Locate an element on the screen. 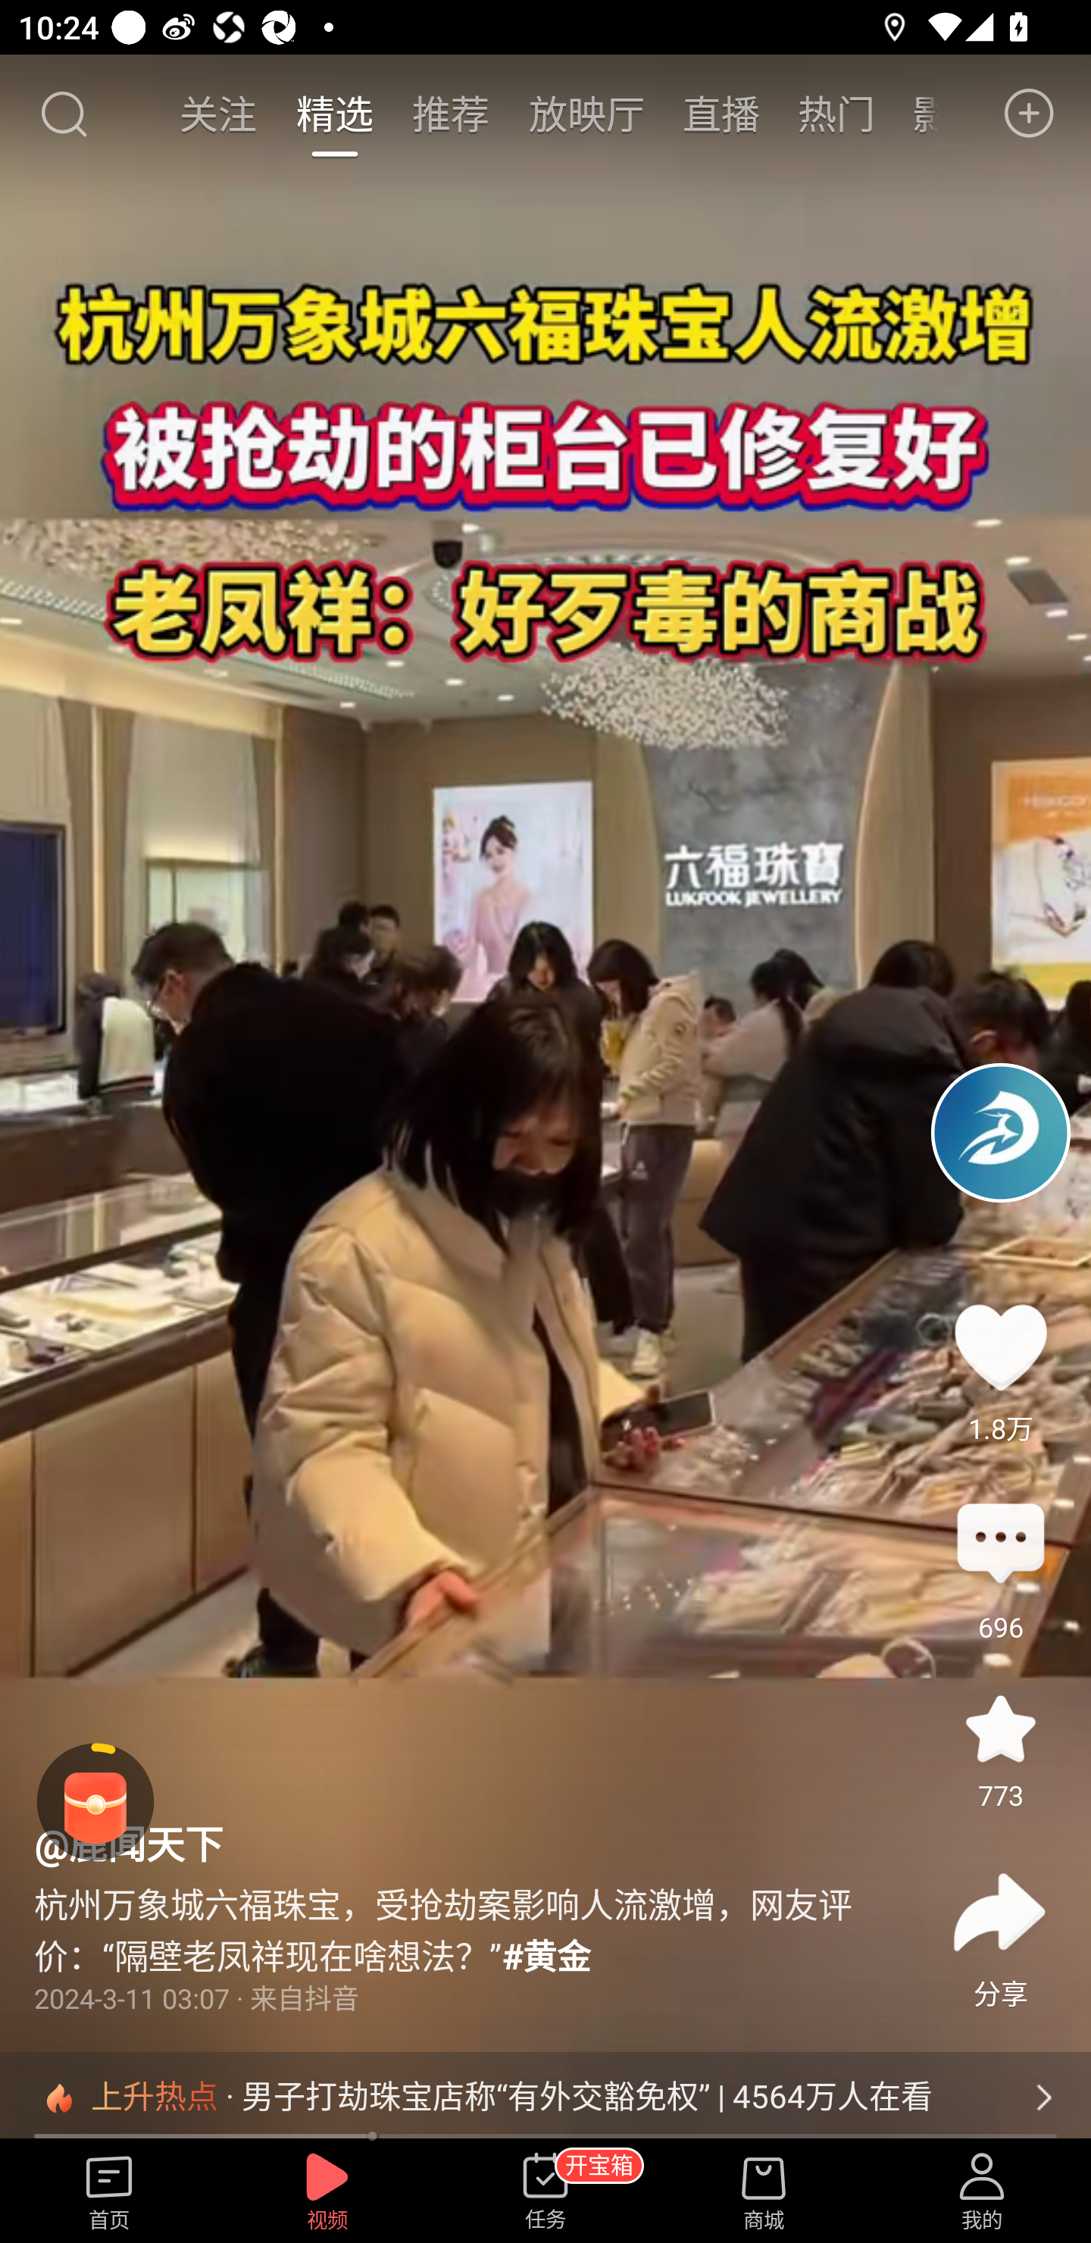  发布 is located at coordinates (1030, 114).